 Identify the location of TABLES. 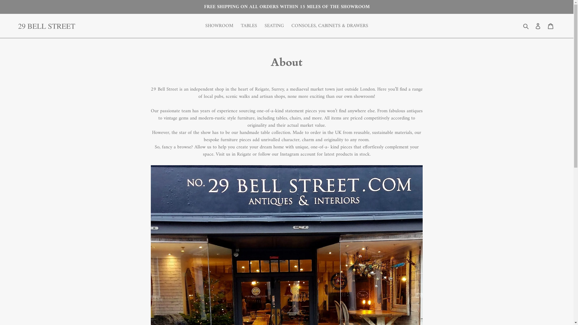
(249, 26).